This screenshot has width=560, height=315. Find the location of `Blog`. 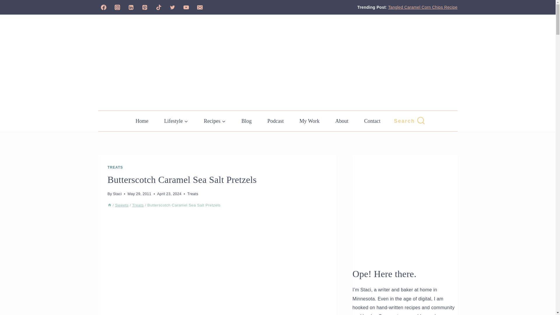

Blog is located at coordinates (246, 121).